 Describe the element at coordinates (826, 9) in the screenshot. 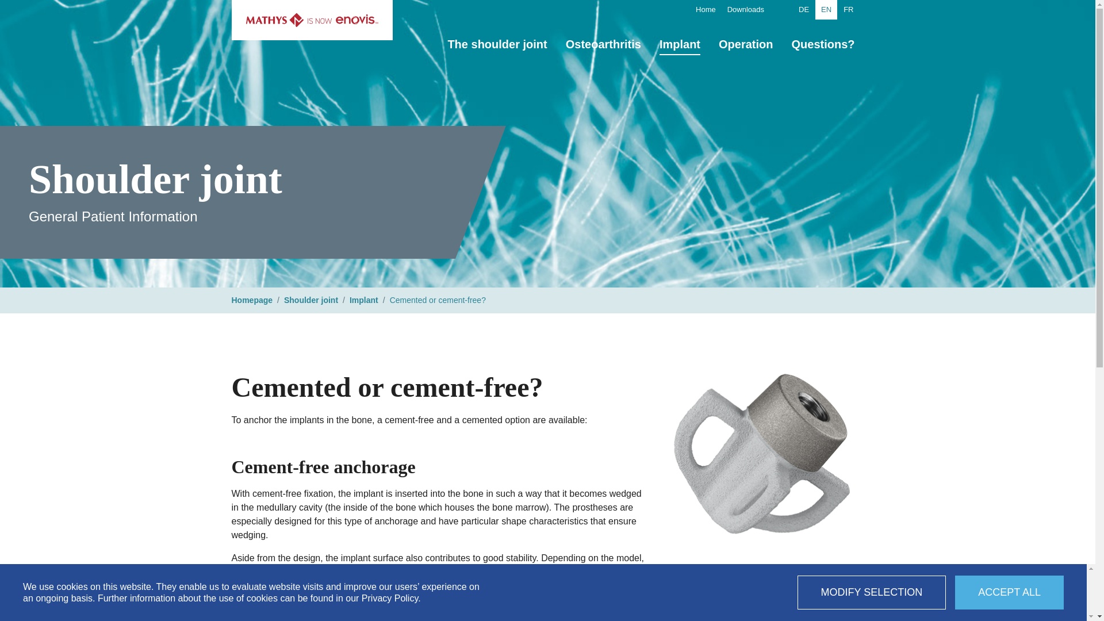

I see `English` at that location.